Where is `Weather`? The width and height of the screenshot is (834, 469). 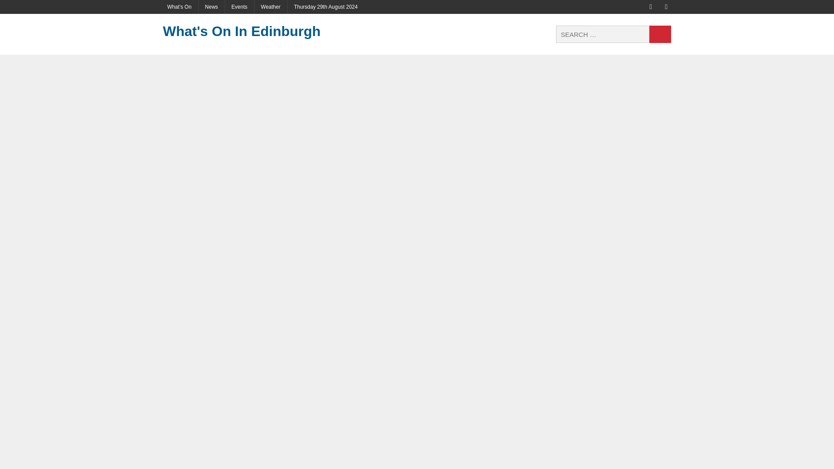 Weather is located at coordinates (270, 7).